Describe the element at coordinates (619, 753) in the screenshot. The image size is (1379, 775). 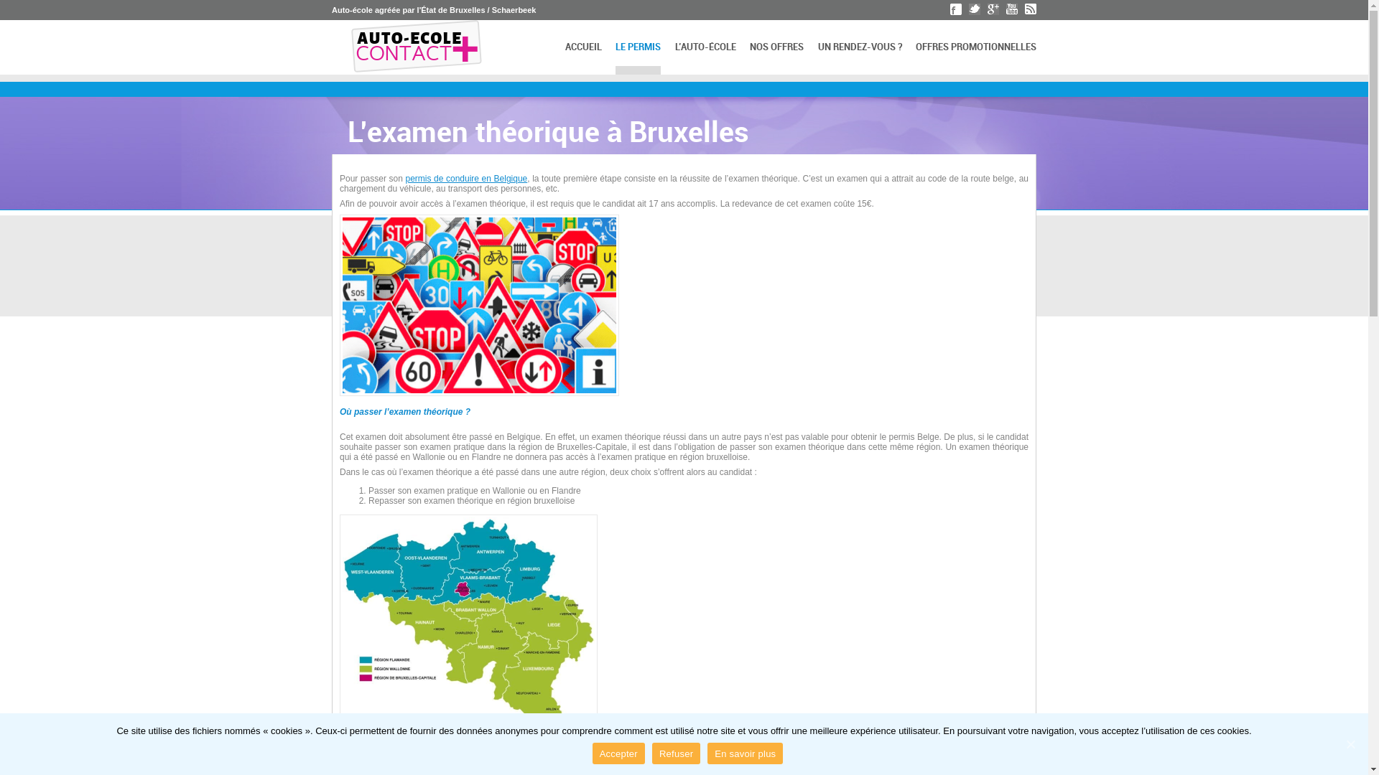
I see `Accepter` at that location.